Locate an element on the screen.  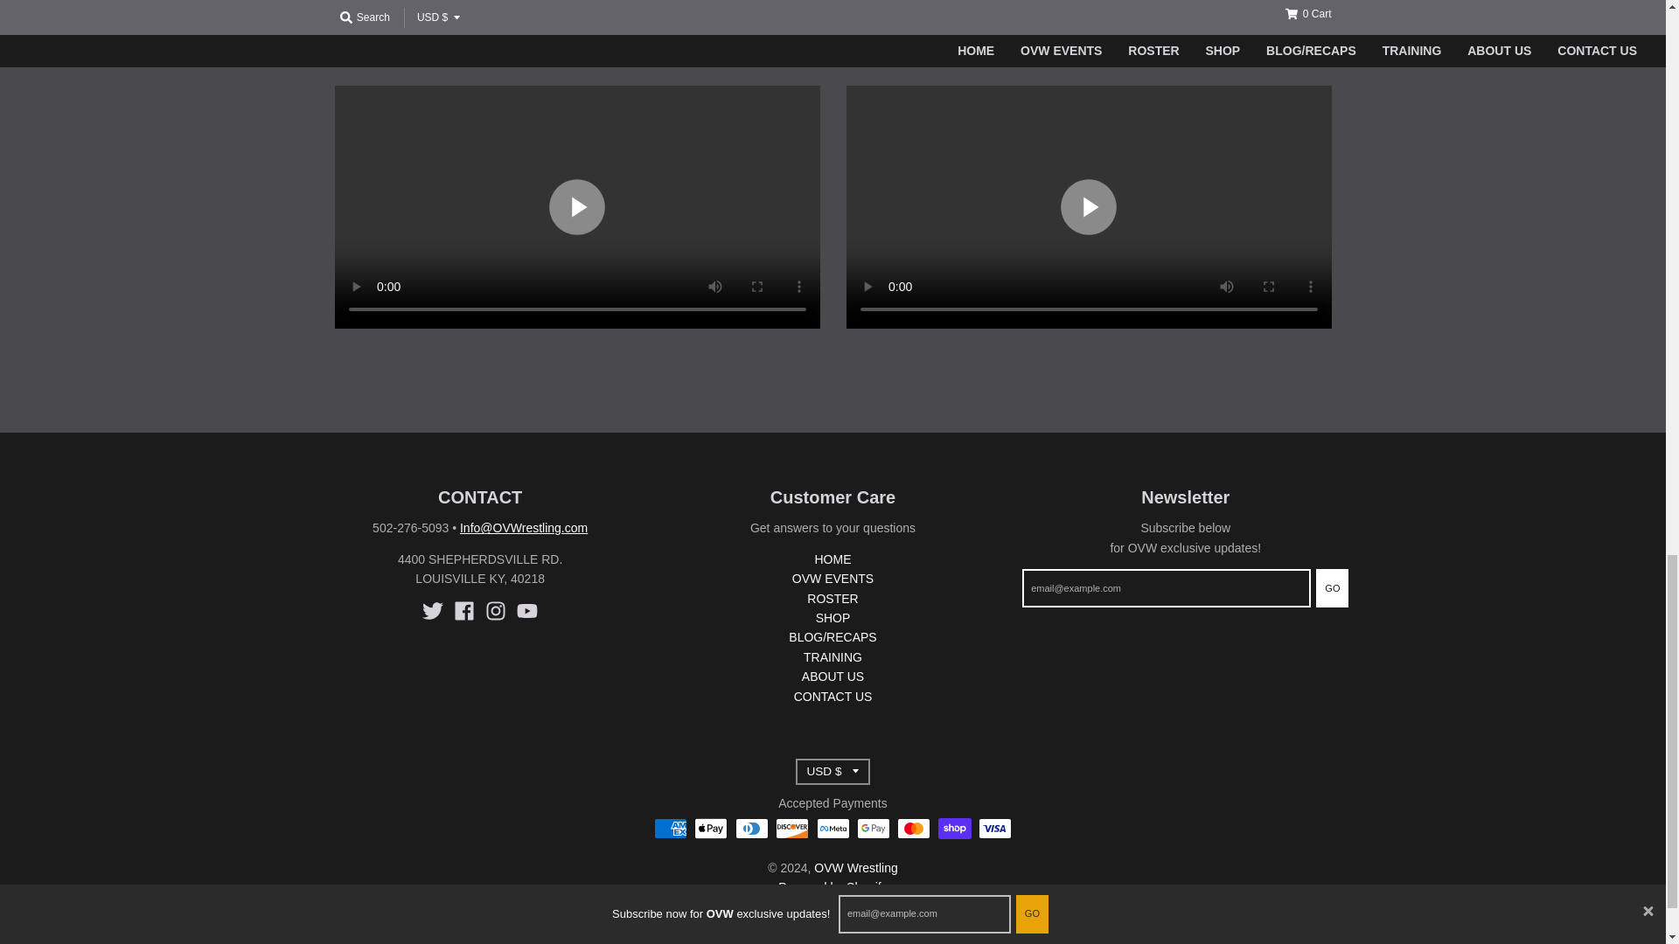
Instagram - OVW Wrestling is located at coordinates (495, 610).